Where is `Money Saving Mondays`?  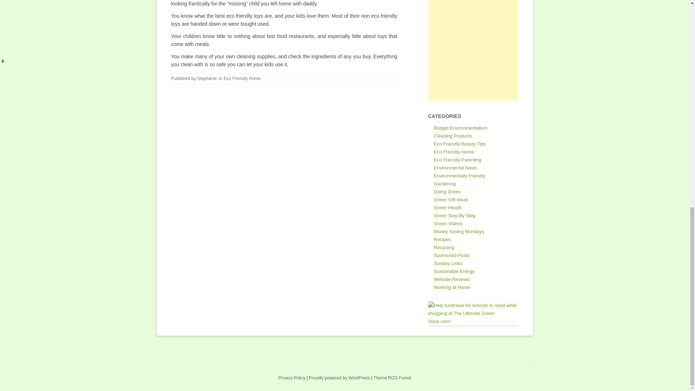
Money Saving Mondays is located at coordinates (459, 231).